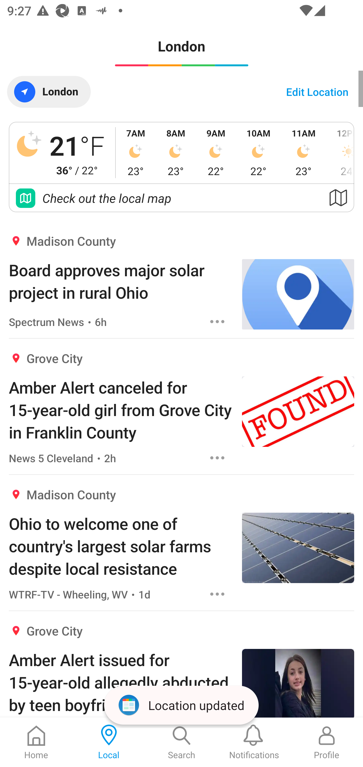  I want to click on 11AM 23°, so click(304, 152).